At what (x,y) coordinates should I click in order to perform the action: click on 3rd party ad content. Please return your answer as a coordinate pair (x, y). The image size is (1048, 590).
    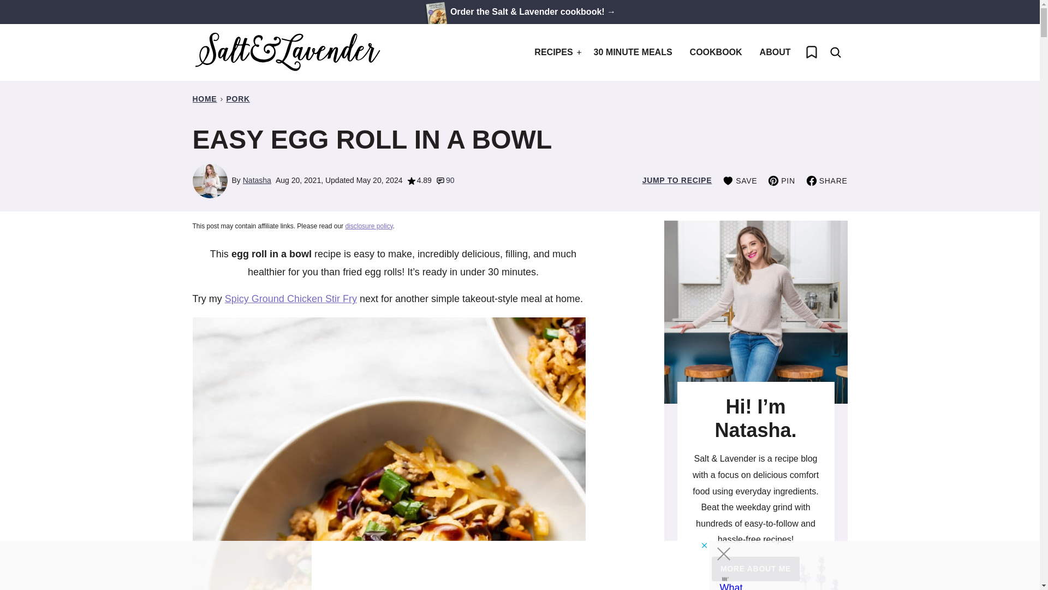
    Looking at the image, I should click on (510, 565).